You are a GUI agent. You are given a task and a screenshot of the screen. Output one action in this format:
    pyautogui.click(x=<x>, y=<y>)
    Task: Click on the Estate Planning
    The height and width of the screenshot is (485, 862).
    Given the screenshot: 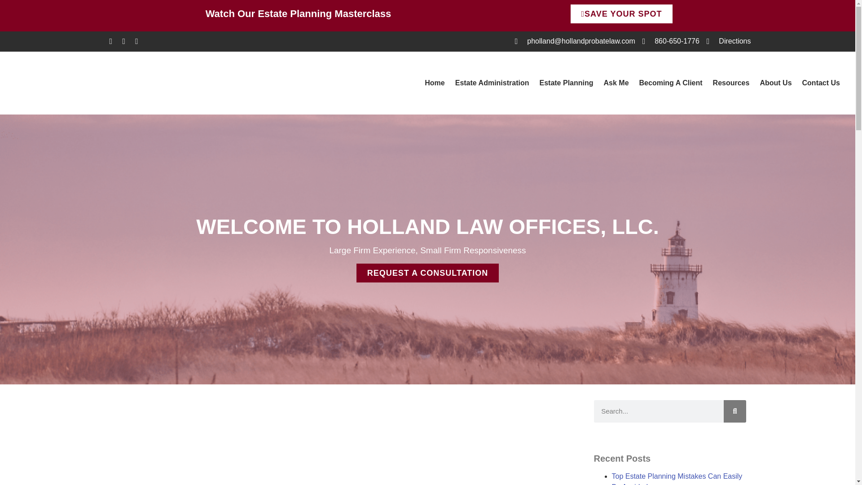 What is the action you would take?
    pyautogui.click(x=566, y=83)
    